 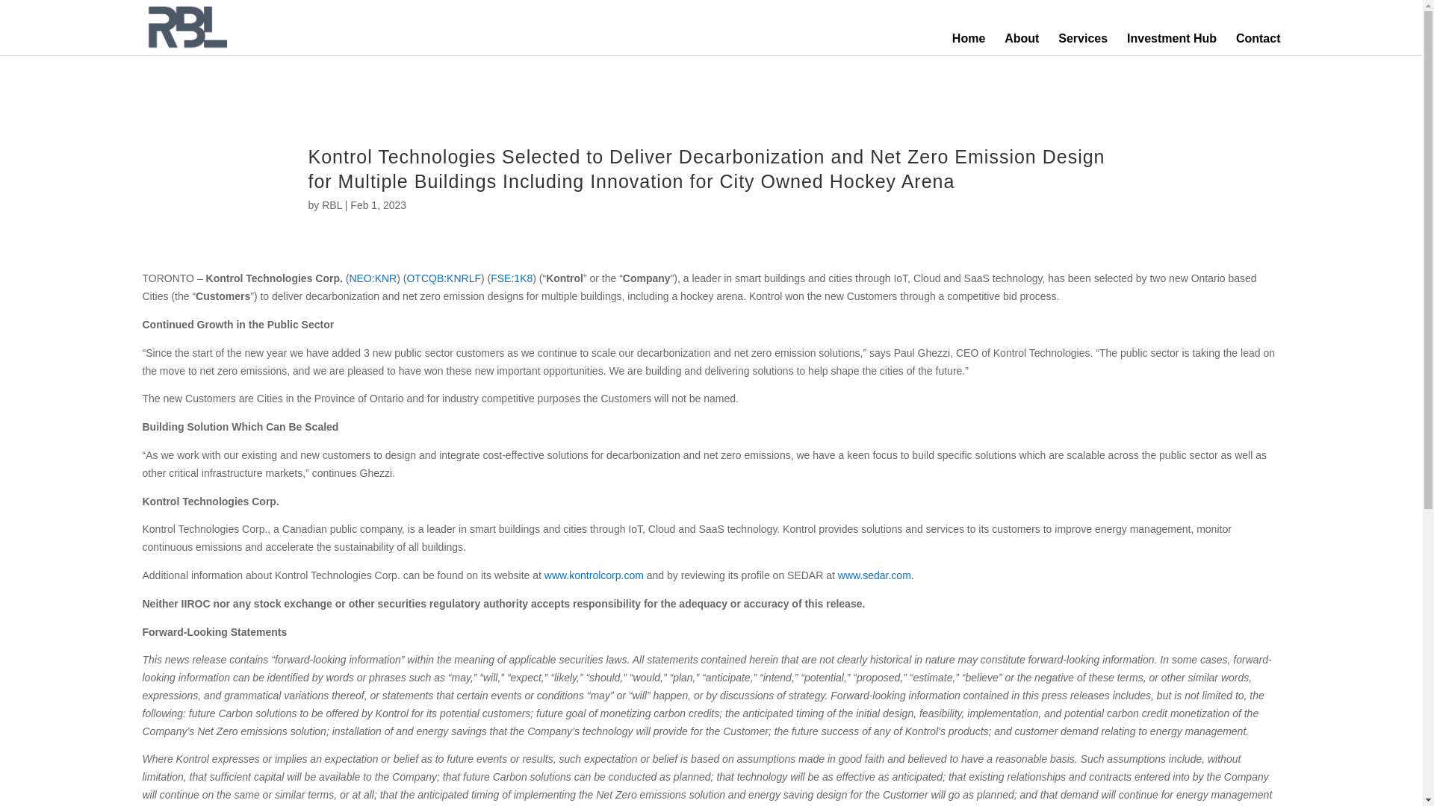 I want to click on www.sedar.com, so click(x=874, y=564).